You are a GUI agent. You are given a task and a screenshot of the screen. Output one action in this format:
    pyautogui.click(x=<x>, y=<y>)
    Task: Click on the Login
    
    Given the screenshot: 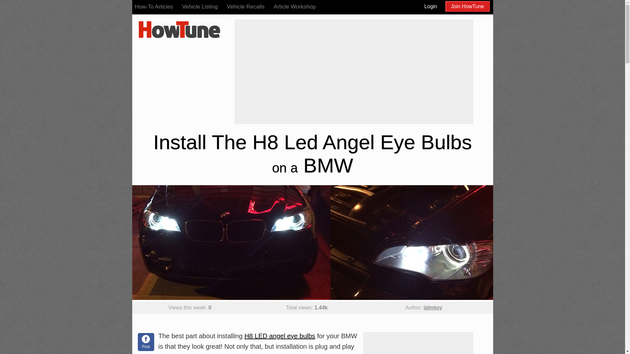 What is the action you would take?
    pyautogui.click(x=430, y=6)
    